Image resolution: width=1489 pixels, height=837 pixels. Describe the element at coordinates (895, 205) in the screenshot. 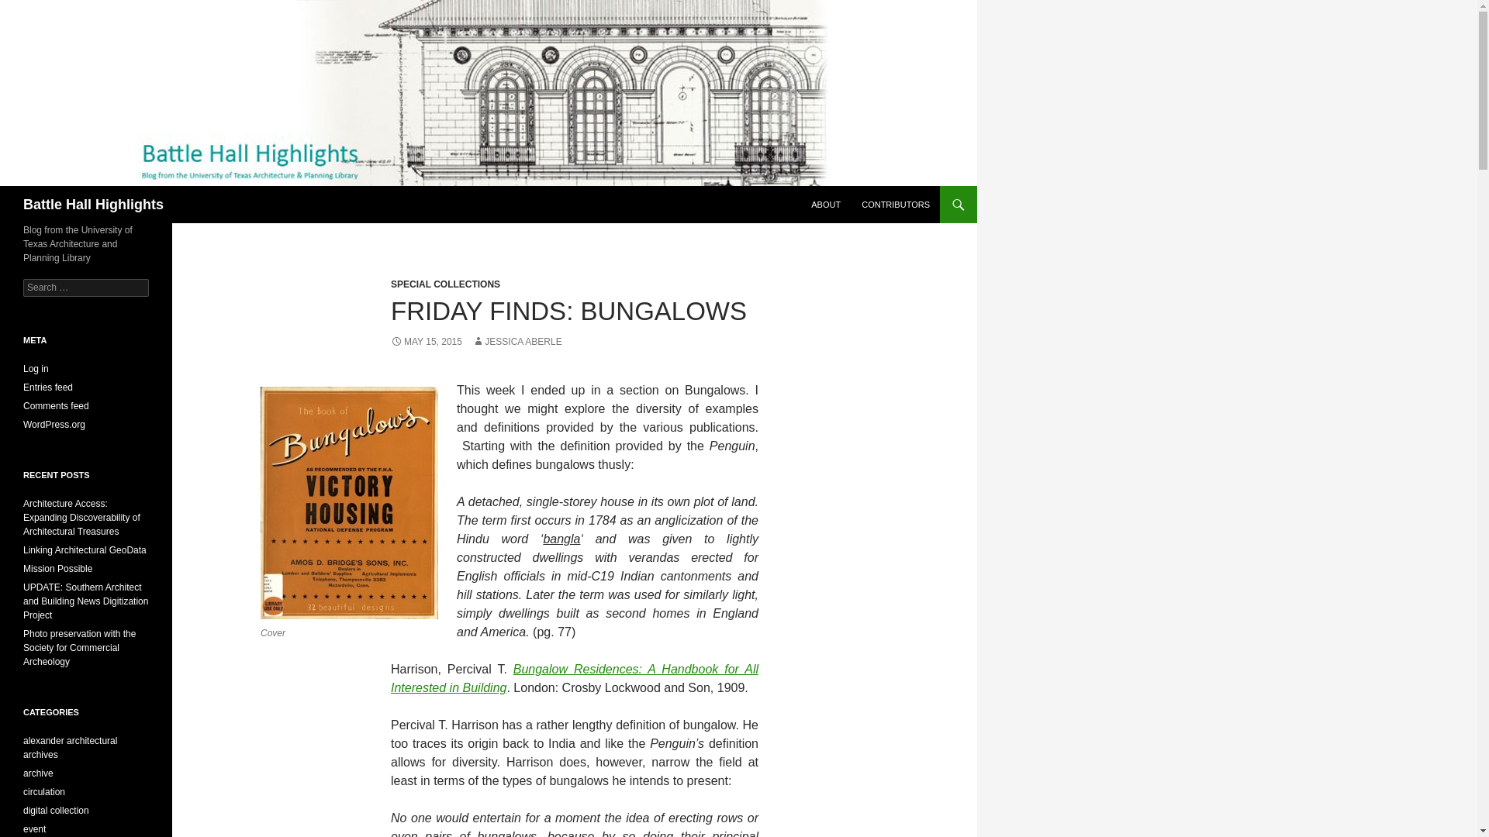

I see `CONTRIBUTORS` at that location.